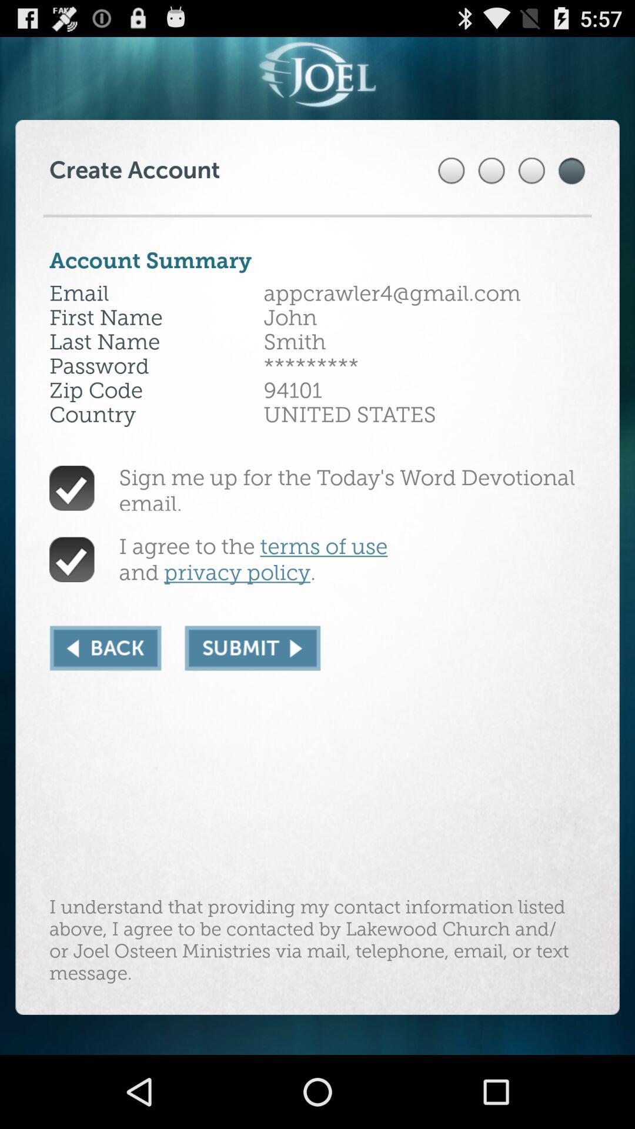 The width and height of the screenshot is (635, 1129). I want to click on verify agreement terms, so click(72, 560).